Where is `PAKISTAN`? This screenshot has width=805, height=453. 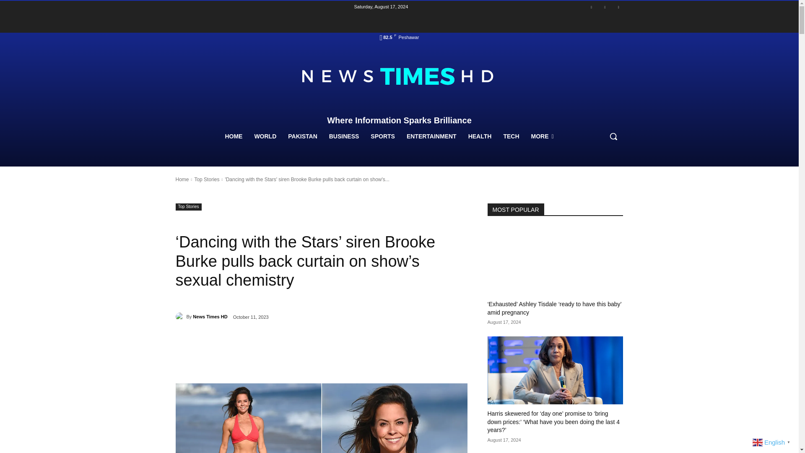
PAKISTAN is located at coordinates (302, 136).